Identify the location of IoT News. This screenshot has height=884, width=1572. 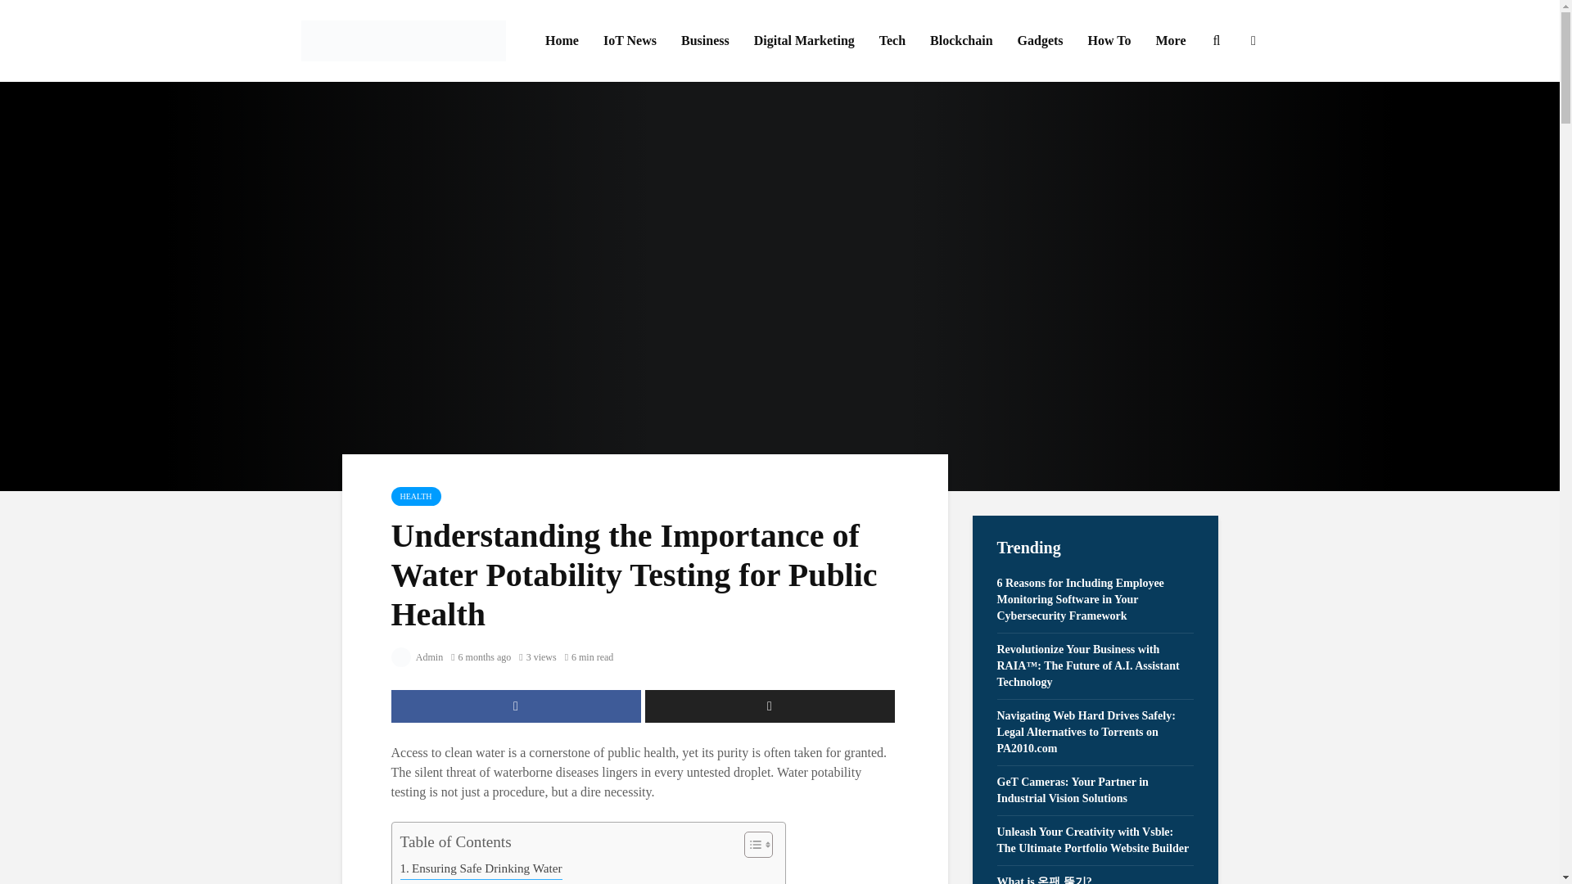
(630, 41).